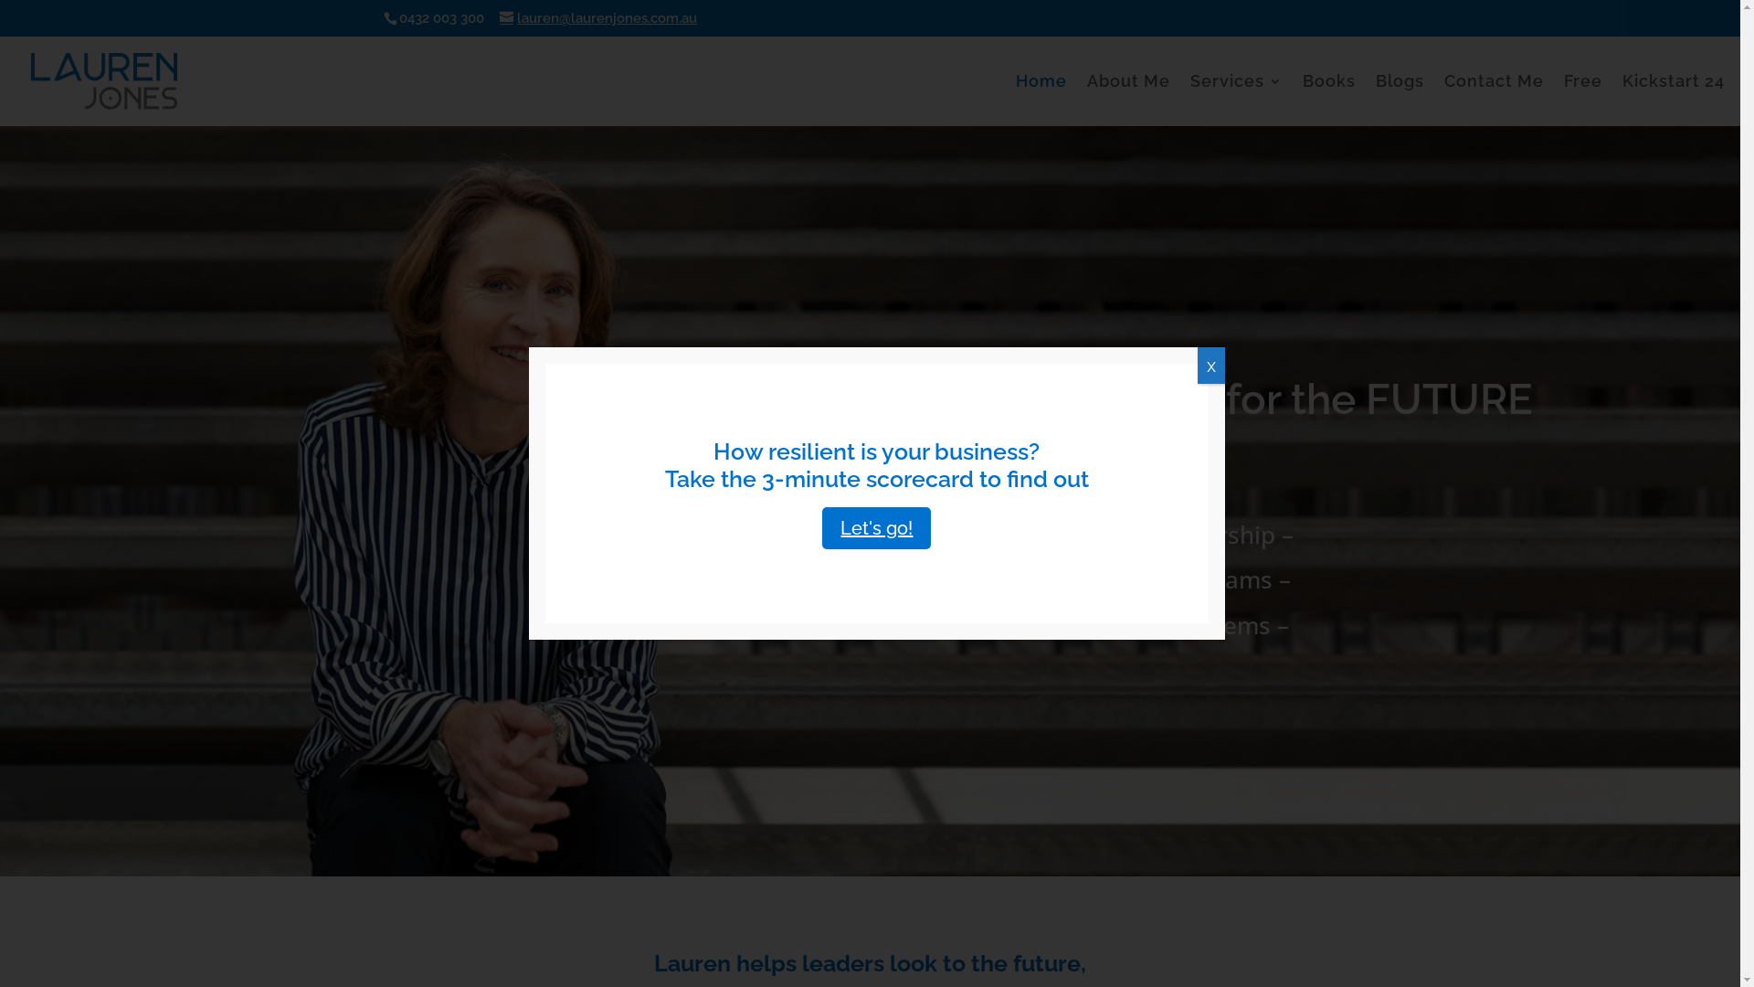 The image size is (1754, 987). What do you see at coordinates (1495, 101) in the screenshot?
I see `Contact Me` at bounding box center [1495, 101].